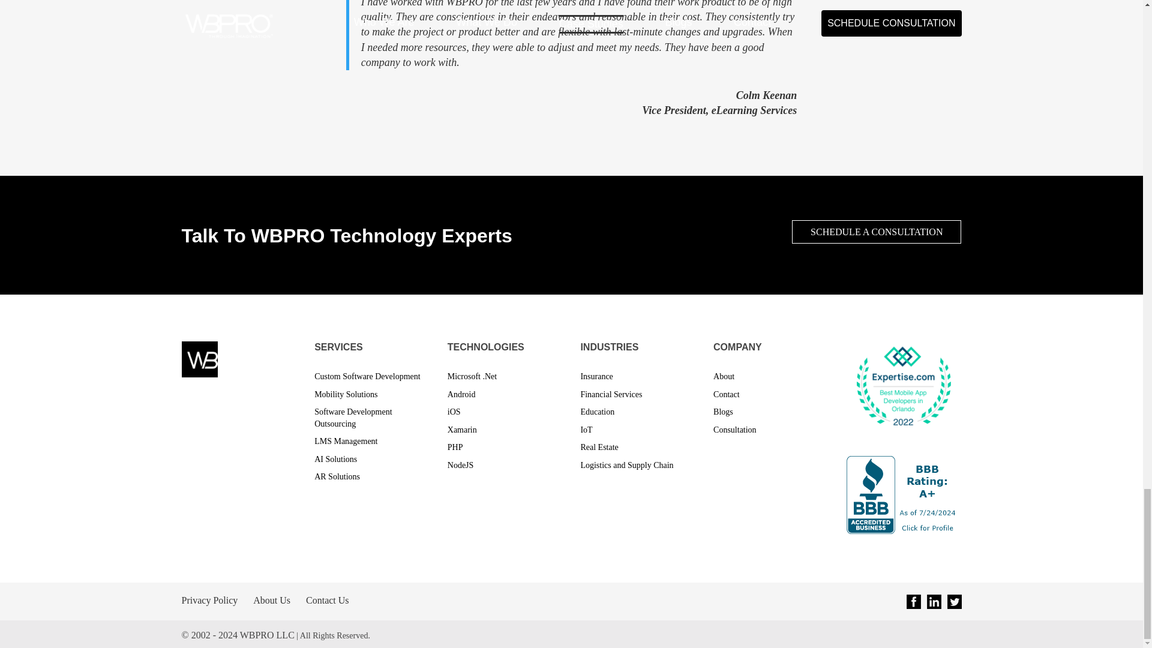  I want to click on iOS, so click(454, 412).